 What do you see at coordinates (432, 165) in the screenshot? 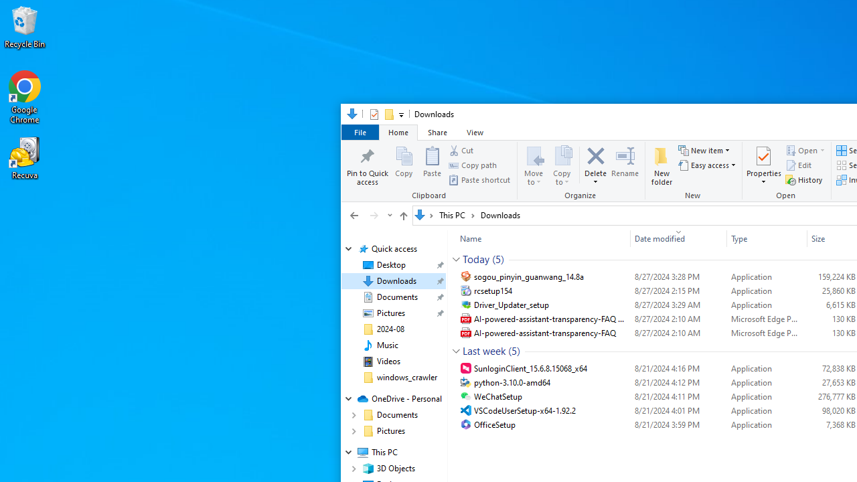
I see `Paste` at bounding box center [432, 165].